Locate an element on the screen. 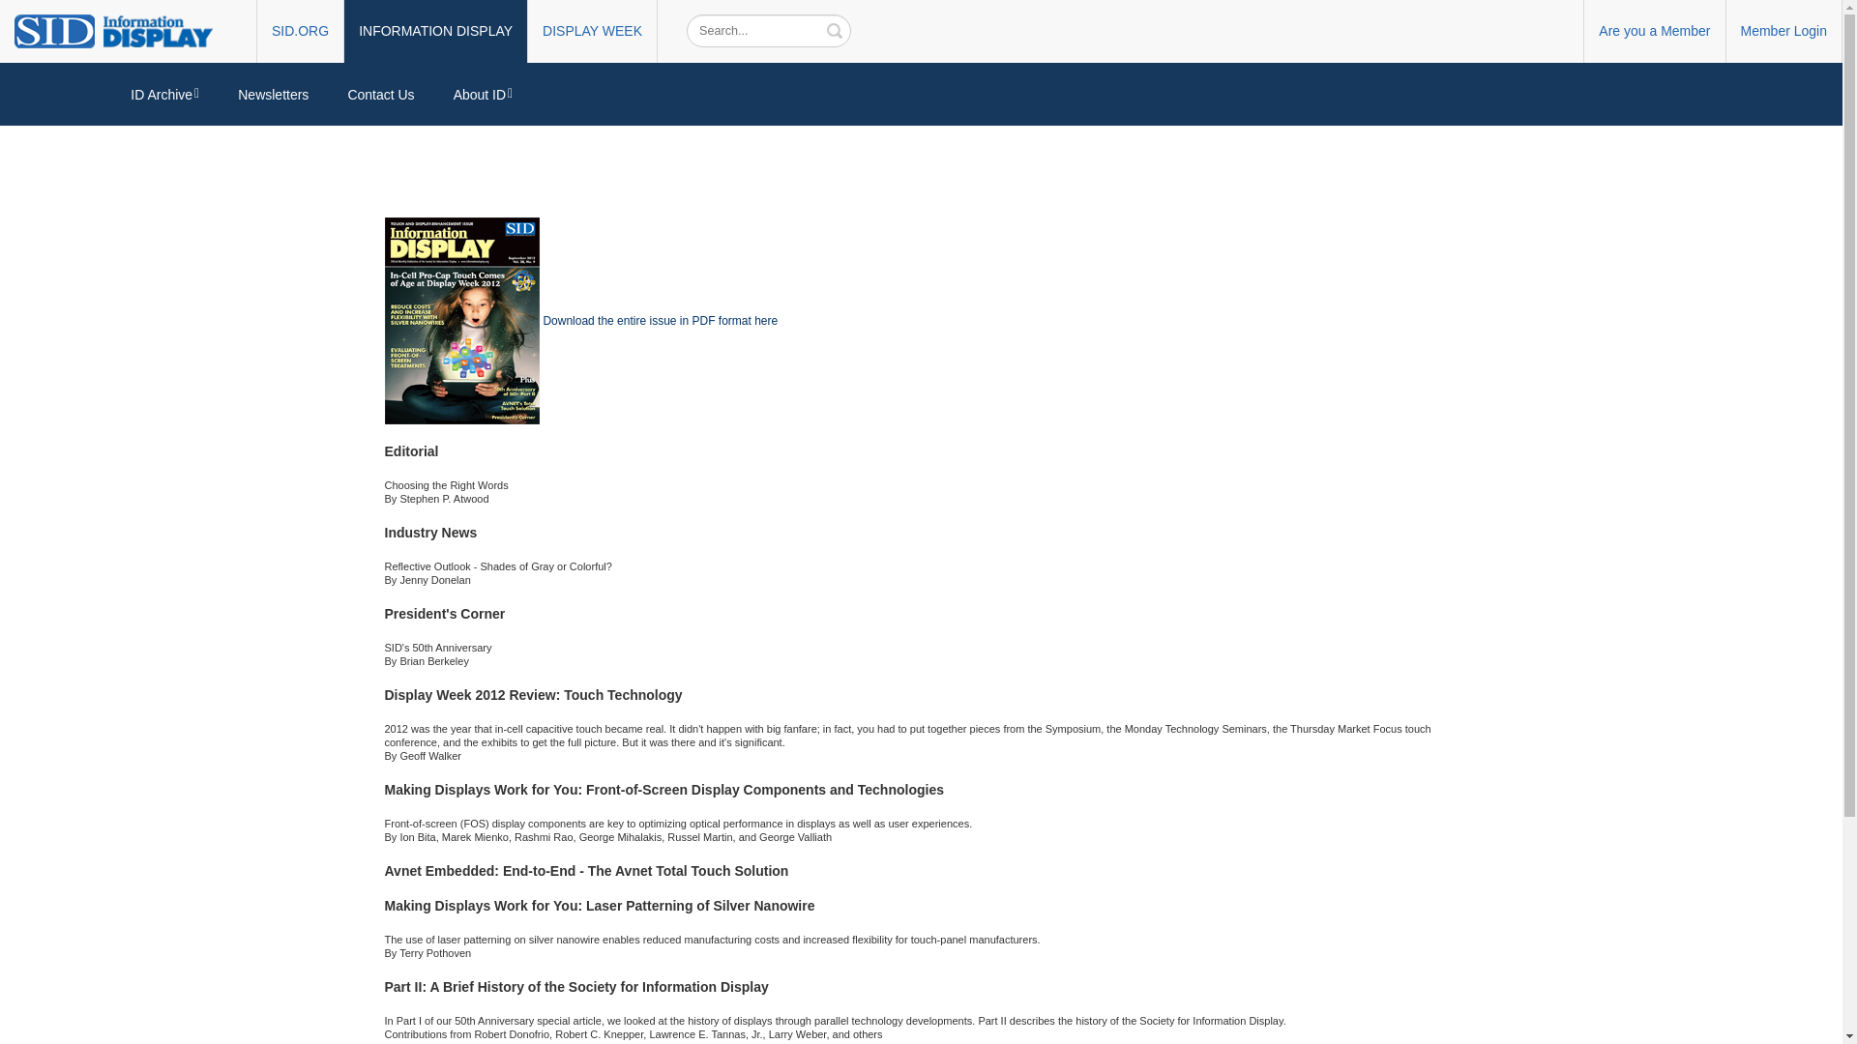  Clear search text is located at coordinates (834, 28).